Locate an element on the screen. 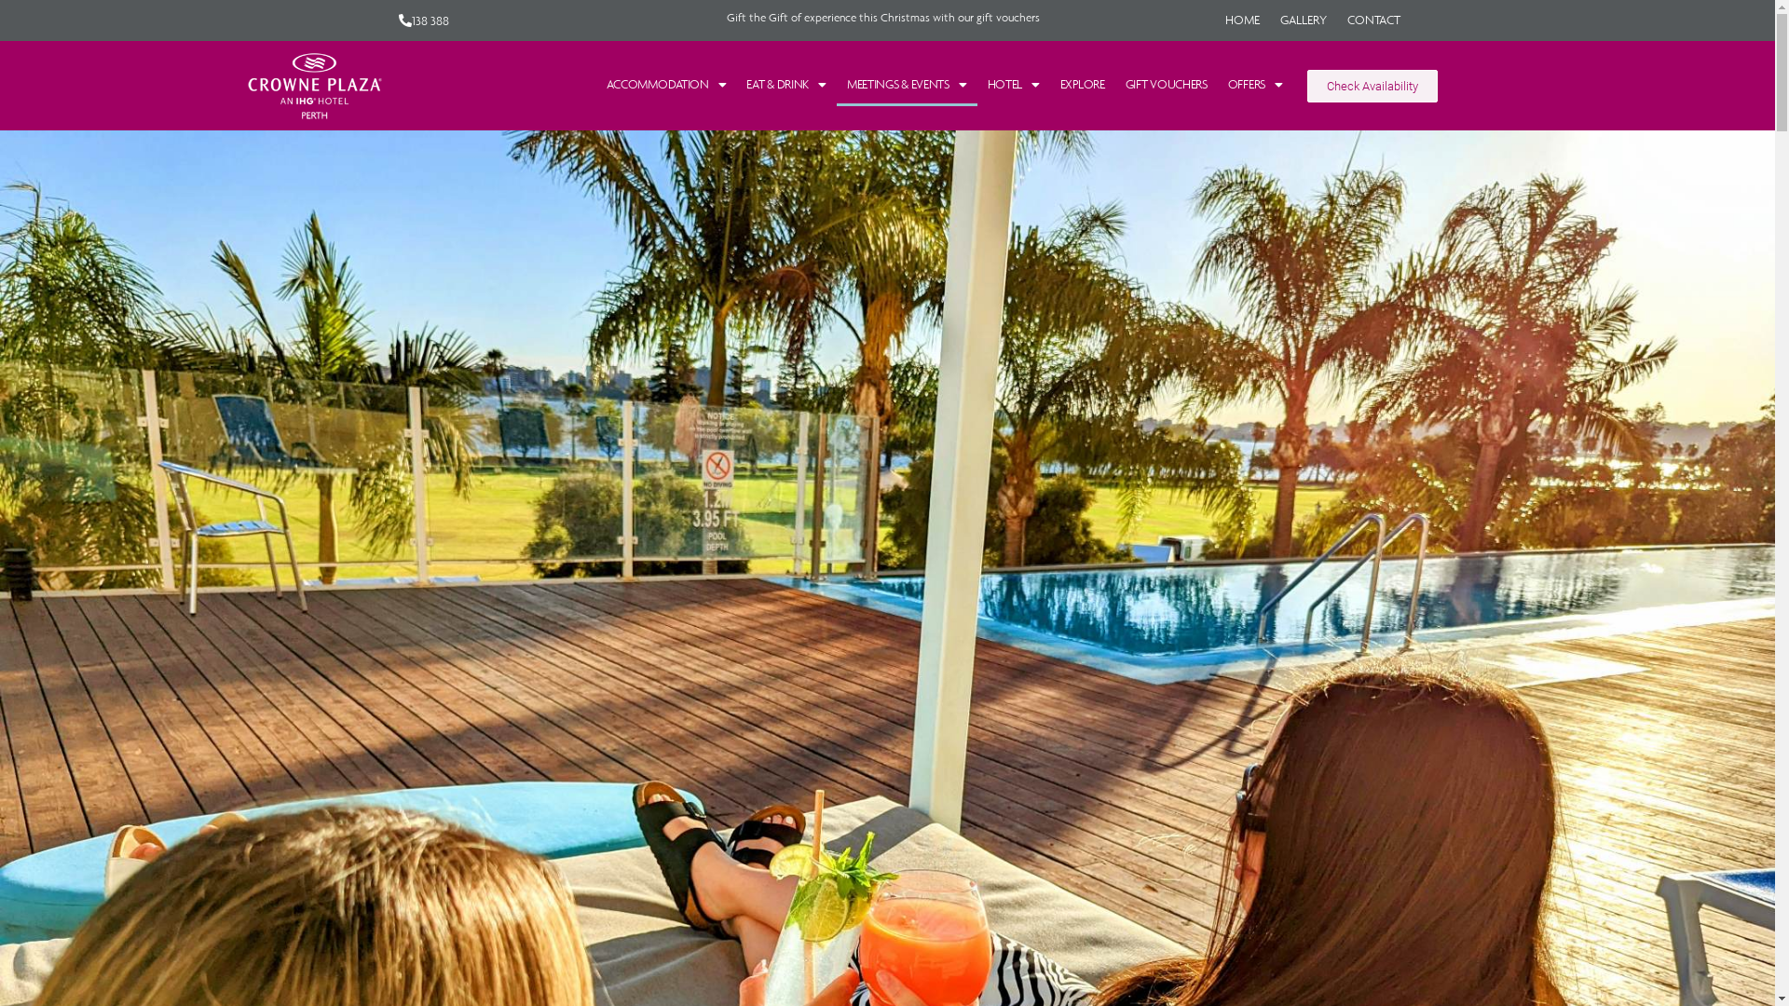 The height and width of the screenshot is (1006, 1789). EAT & DRINK is located at coordinates (786, 85).